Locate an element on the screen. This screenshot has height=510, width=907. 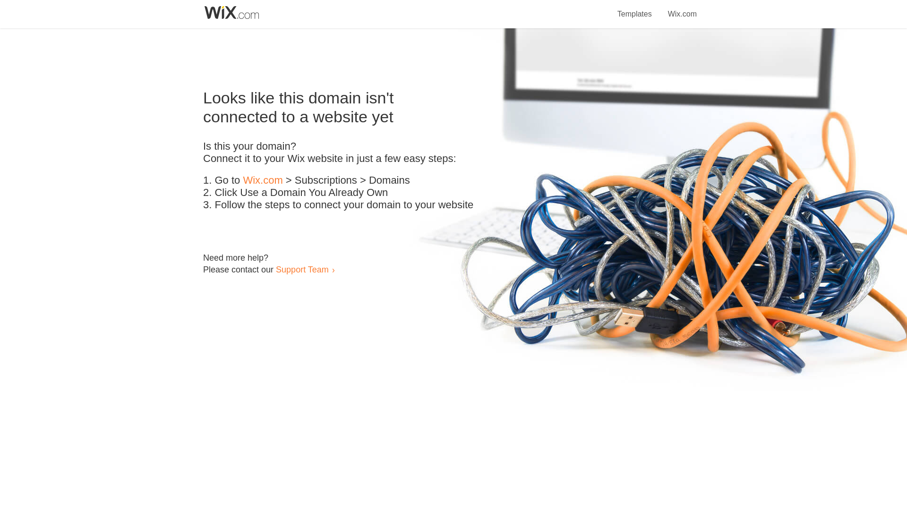
Templates is located at coordinates (635, 8).